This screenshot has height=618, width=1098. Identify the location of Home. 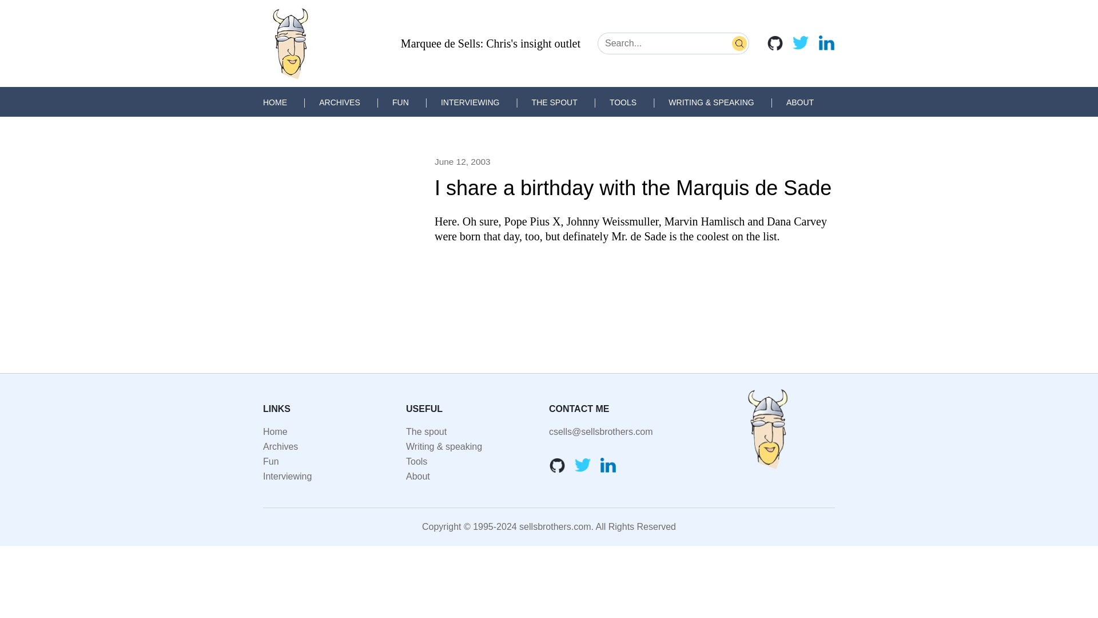
(276, 431).